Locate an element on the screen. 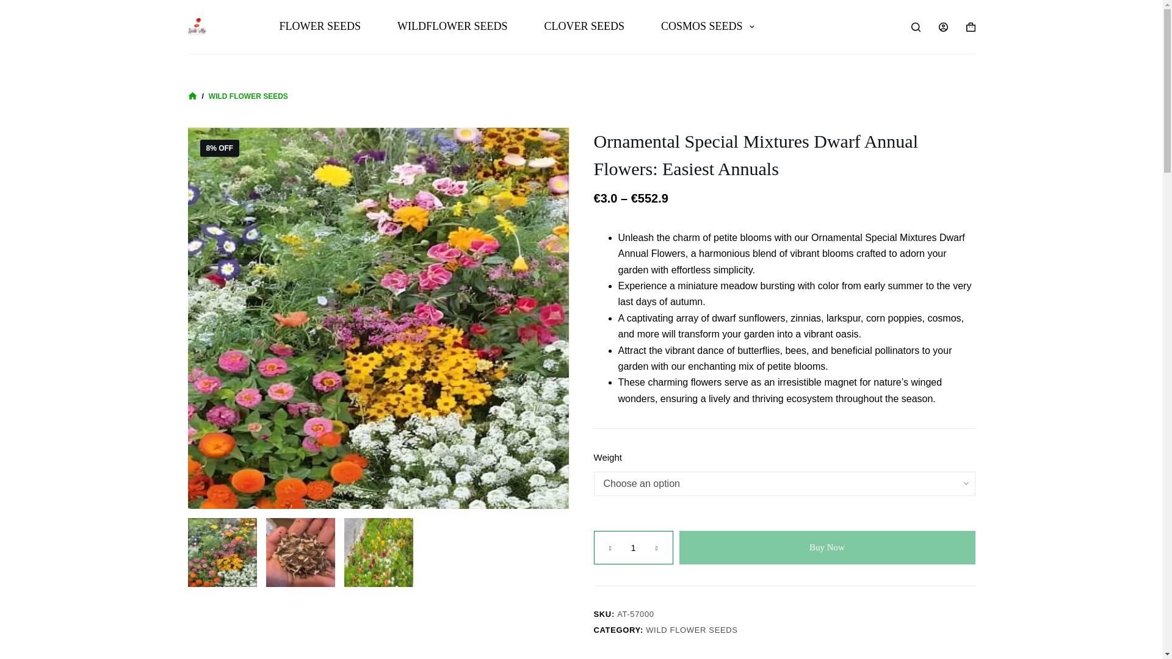 The image size is (1172, 659). FLOWER SEEDS is located at coordinates (320, 27).